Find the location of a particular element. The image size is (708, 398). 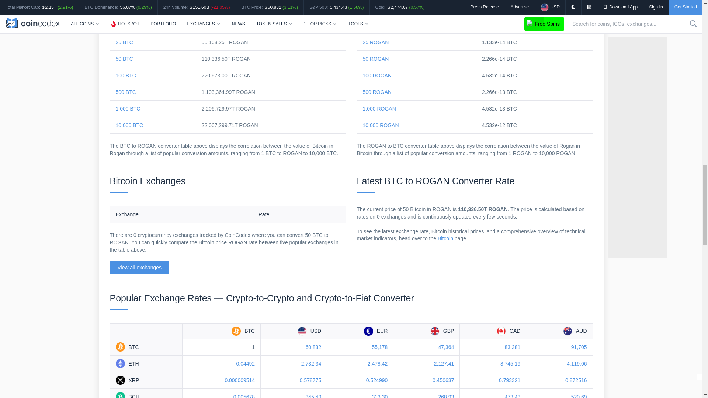

10,000 BTC is located at coordinates (130, 125).